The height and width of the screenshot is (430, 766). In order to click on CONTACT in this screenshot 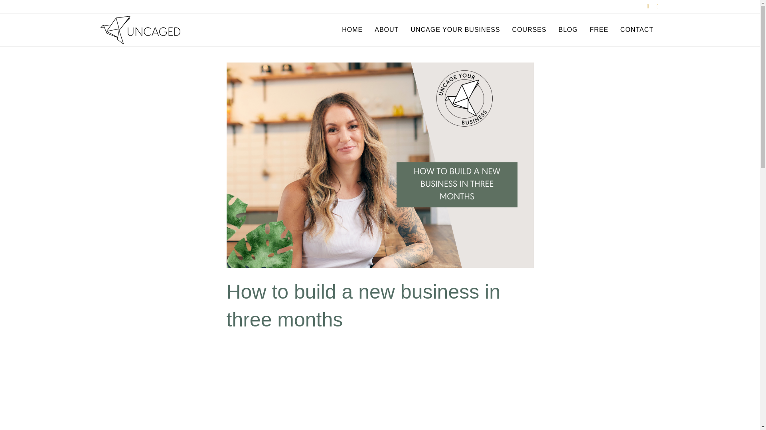, I will do `click(189, 418)`.